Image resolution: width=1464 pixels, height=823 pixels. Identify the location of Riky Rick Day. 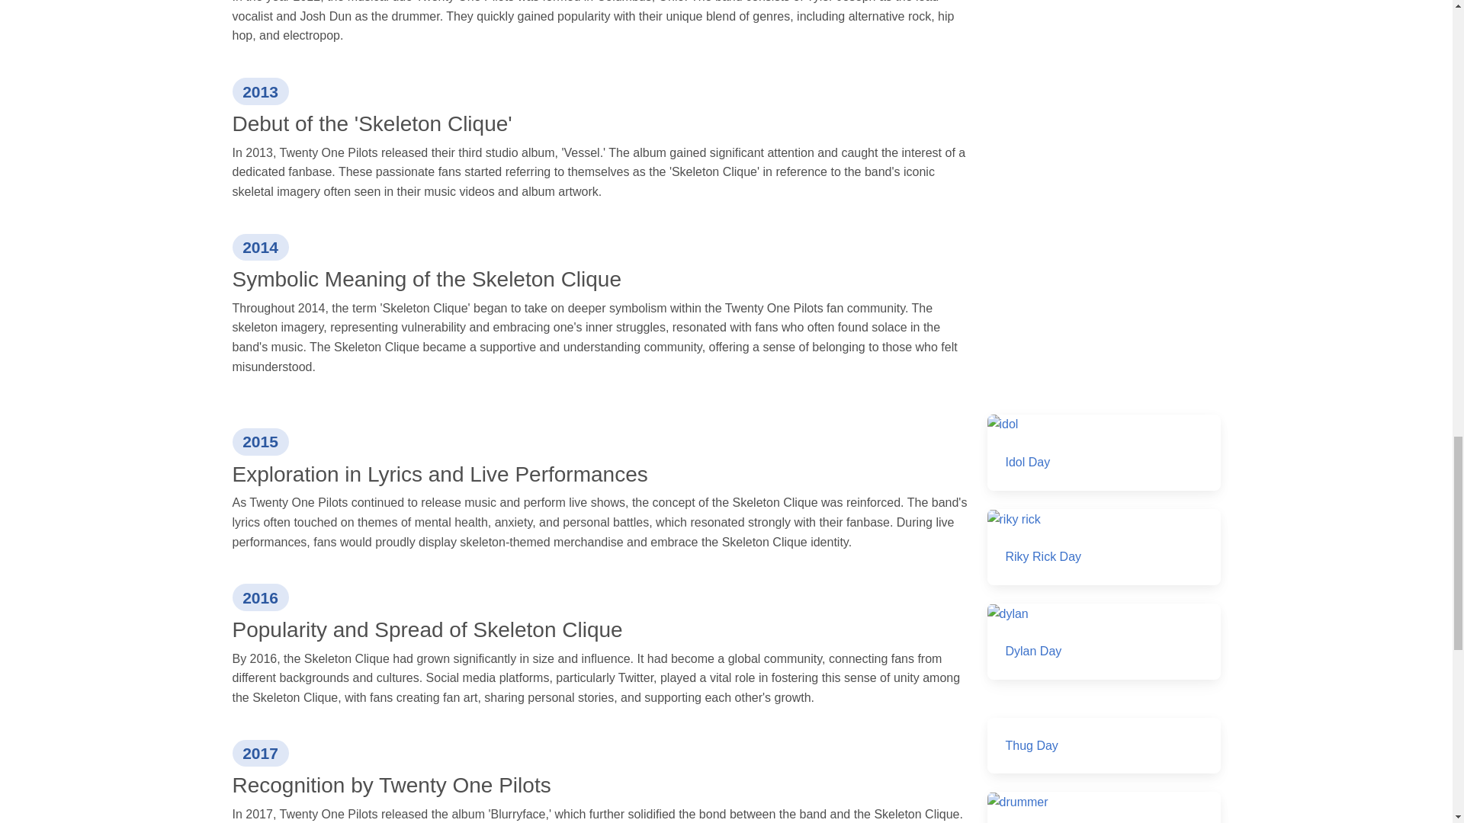
(1103, 547).